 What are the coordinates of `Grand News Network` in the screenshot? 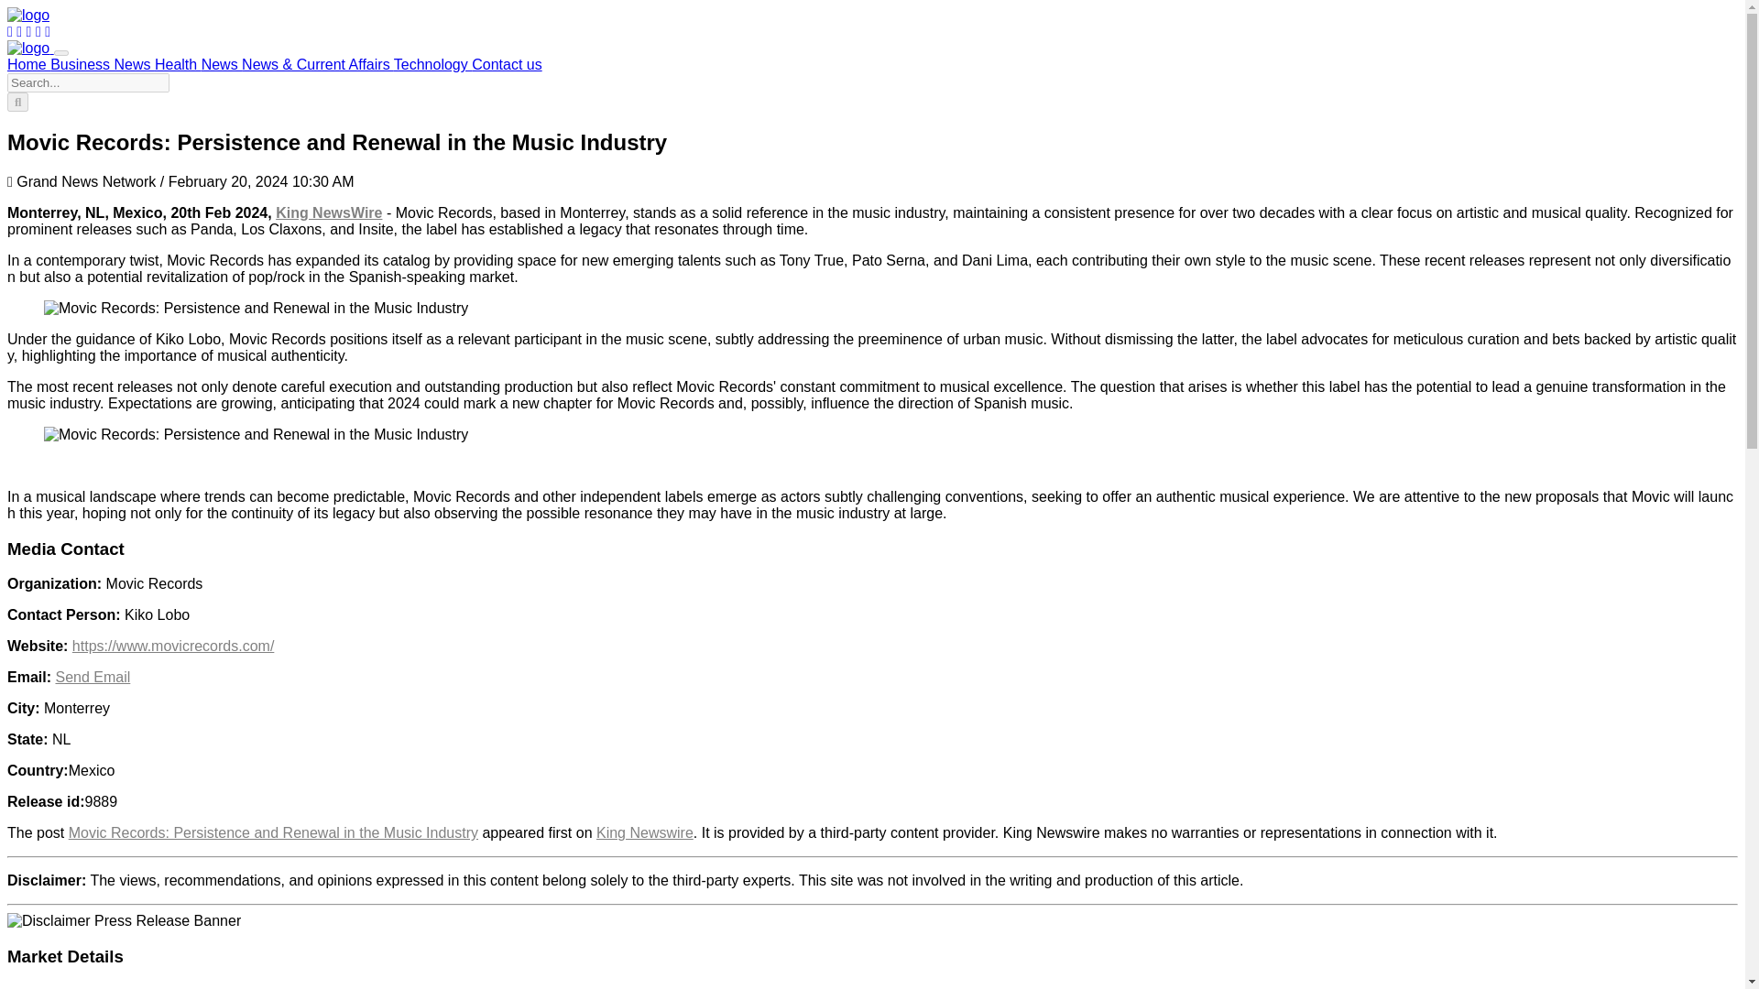 It's located at (82, 181).